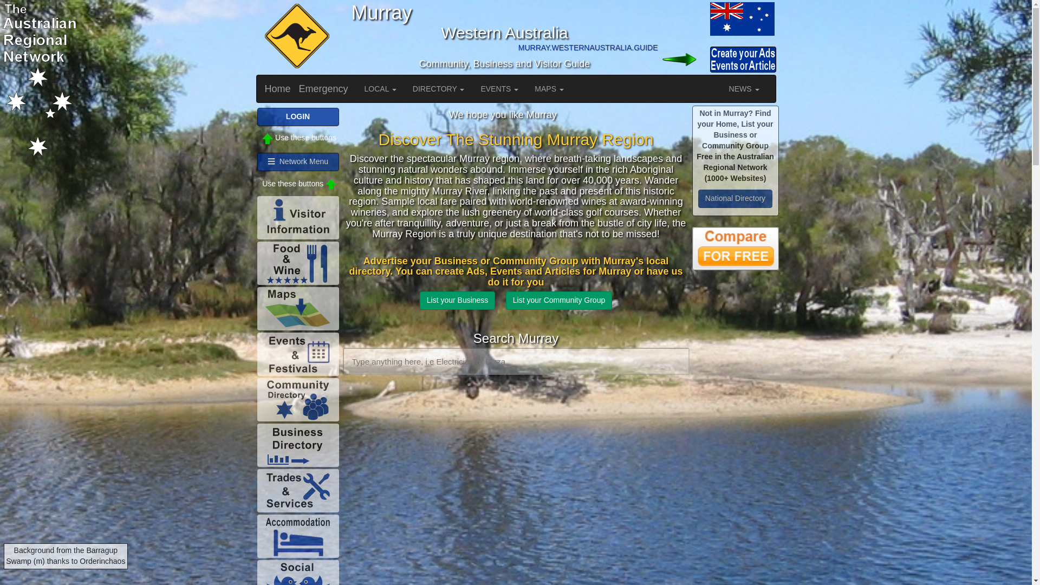 Image resolution: width=1040 pixels, height=585 pixels. I want to click on Murray Australia, so click(741, 18).